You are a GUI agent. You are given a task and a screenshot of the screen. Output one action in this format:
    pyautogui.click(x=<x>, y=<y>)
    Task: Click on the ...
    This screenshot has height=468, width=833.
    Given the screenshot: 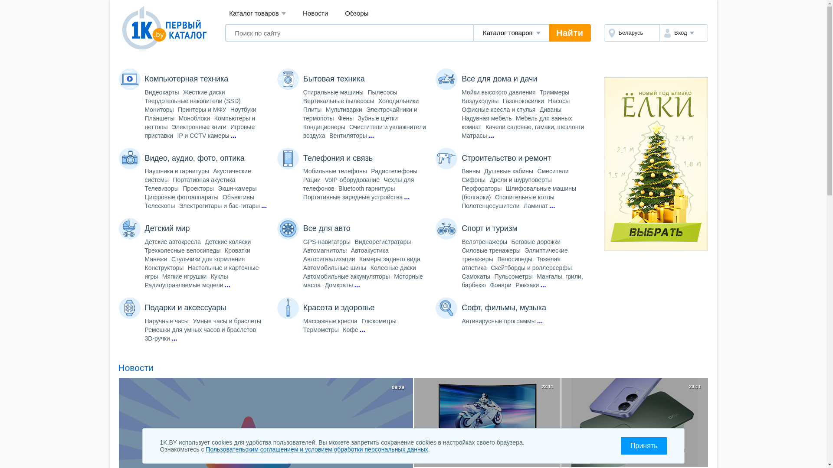 What is the action you would take?
    pyautogui.click(x=233, y=136)
    